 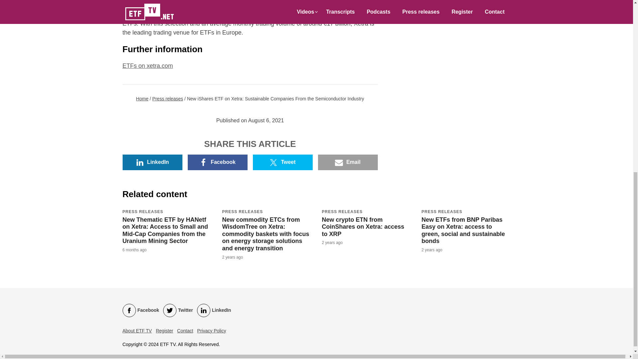 What do you see at coordinates (141, 310) in the screenshot?
I see `Facebook` at bounding box center [141, 310].